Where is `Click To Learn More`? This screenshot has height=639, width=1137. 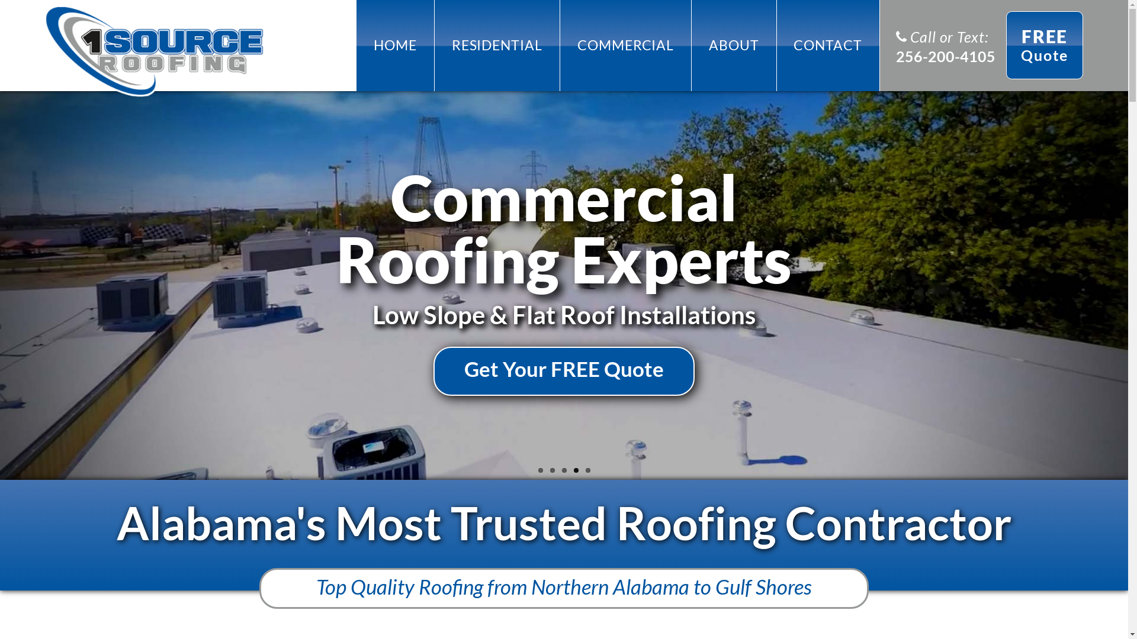
Click To Learn More is located at coordinates (564, 369).